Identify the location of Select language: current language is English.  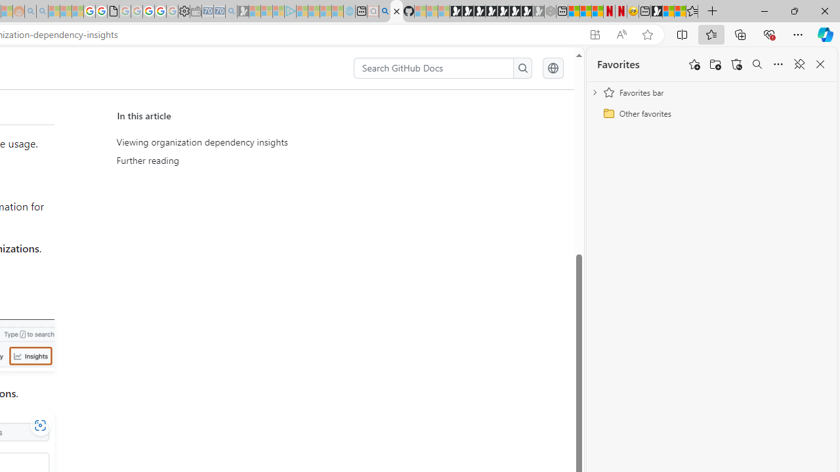
(553, 68).